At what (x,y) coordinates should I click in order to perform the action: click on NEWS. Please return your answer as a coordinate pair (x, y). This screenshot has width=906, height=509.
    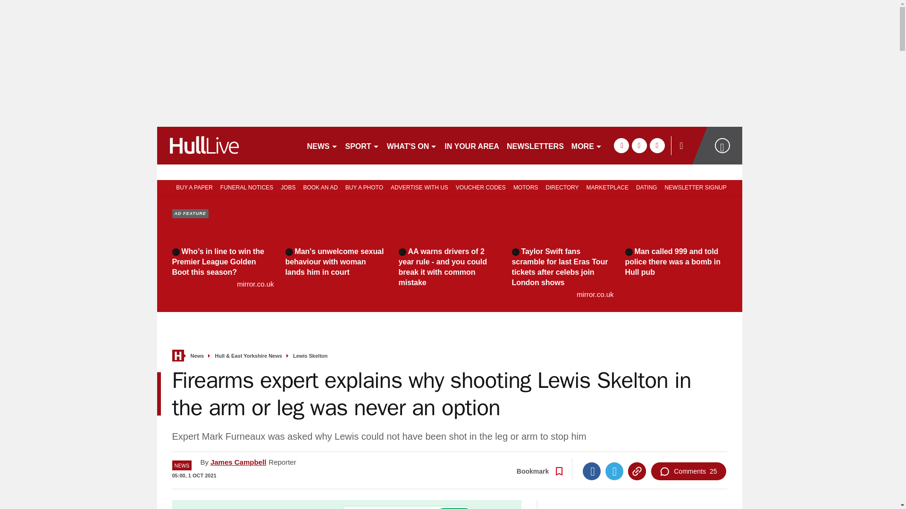
    Looking at the image, I should click on (322, 145).